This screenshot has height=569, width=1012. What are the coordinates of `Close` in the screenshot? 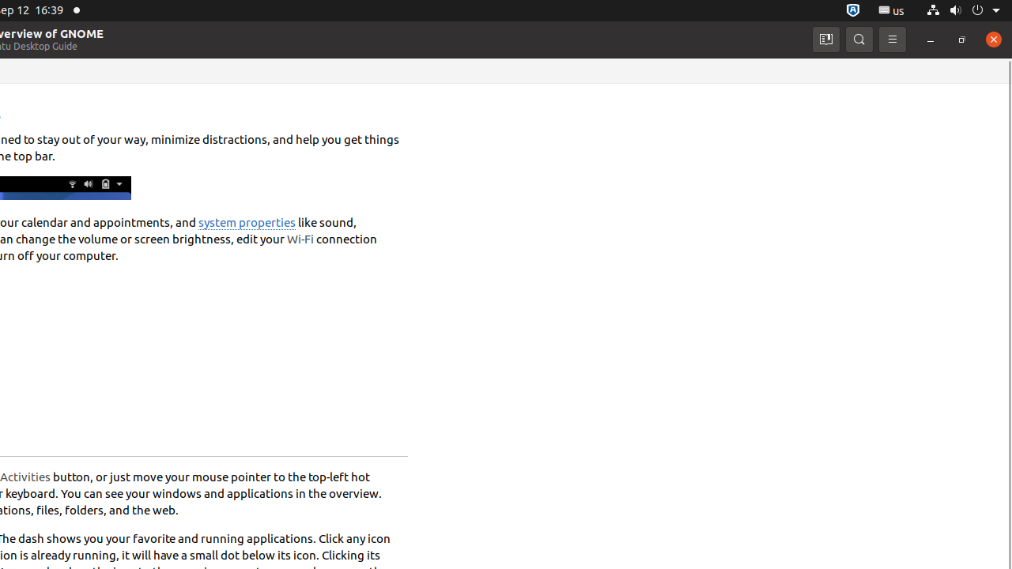 It's located at (994, 40).